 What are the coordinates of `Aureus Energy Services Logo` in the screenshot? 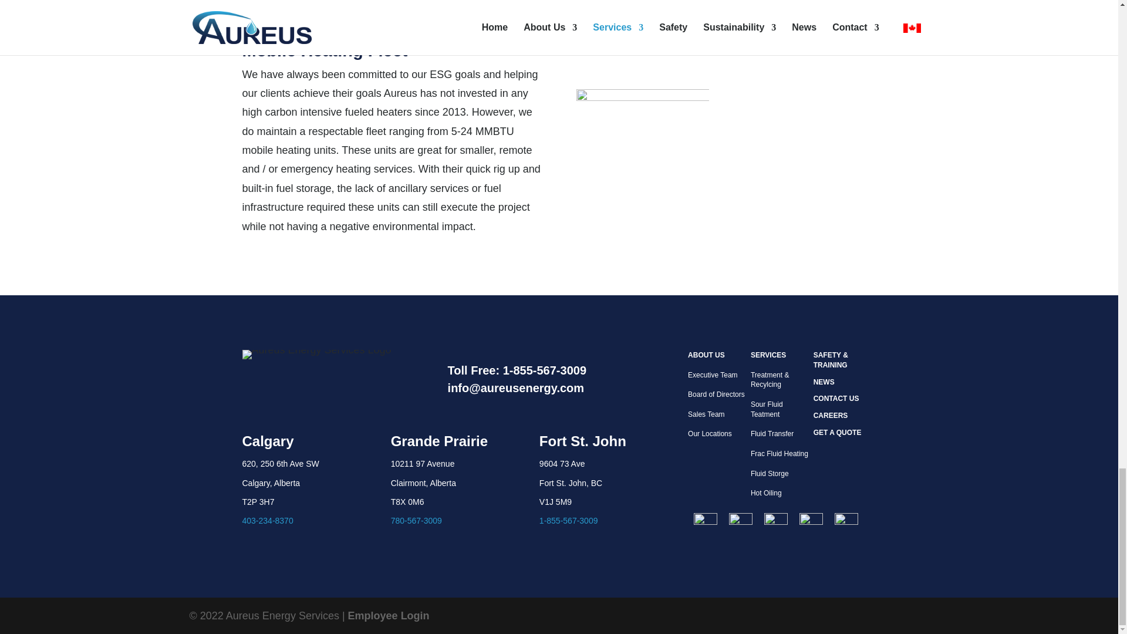 It's located at (316, 355).